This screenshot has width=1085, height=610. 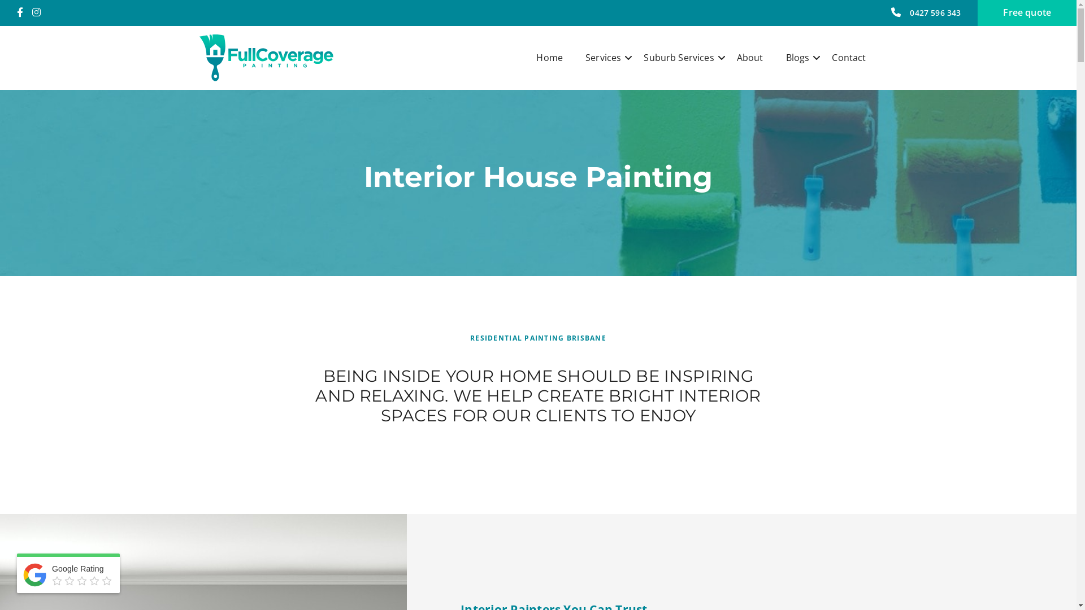 I want to click on Home, so click(x=549, y=58).